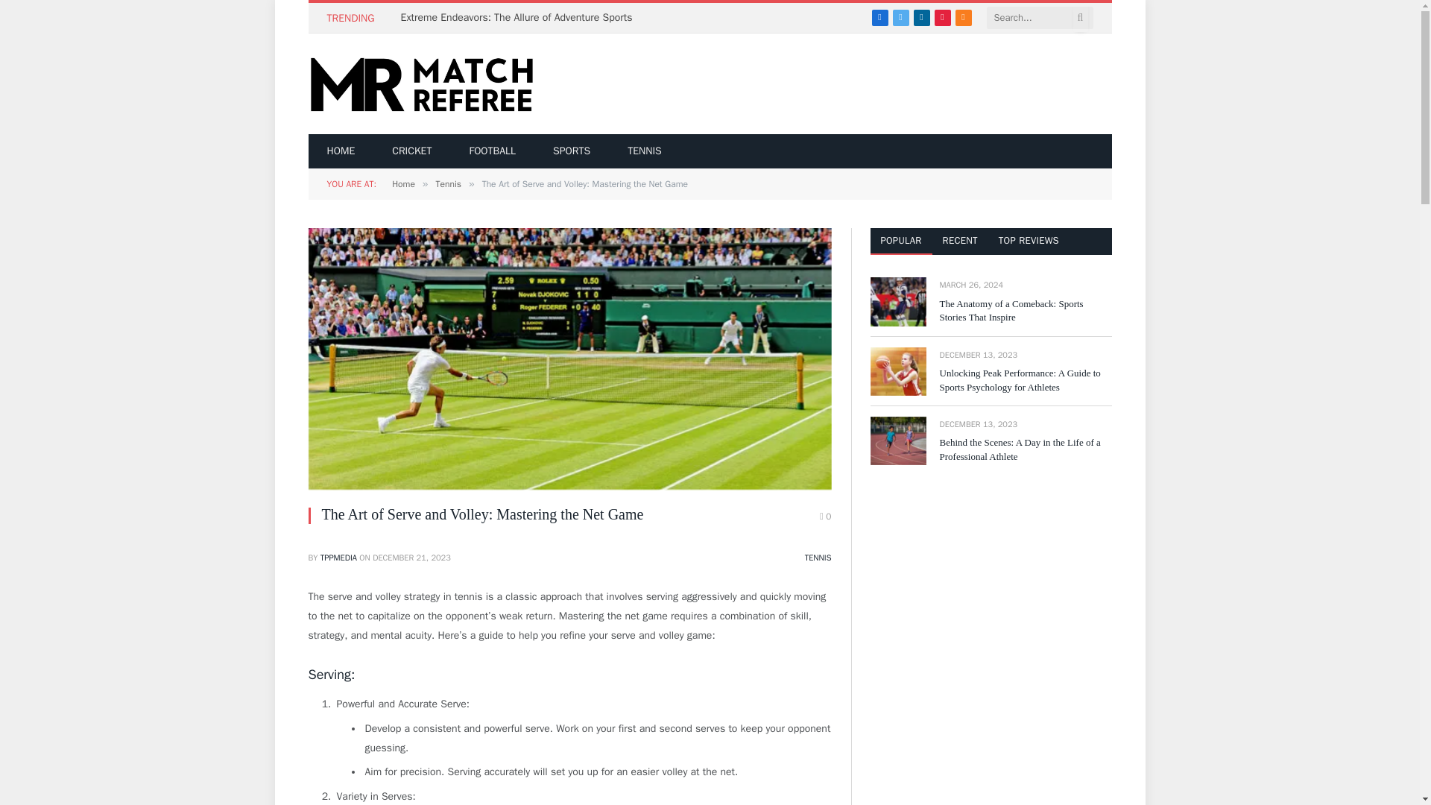  What do you see at coordinates (879, 17) in the screenshot?
I see `Facebook` at bounding box center [879, 17].